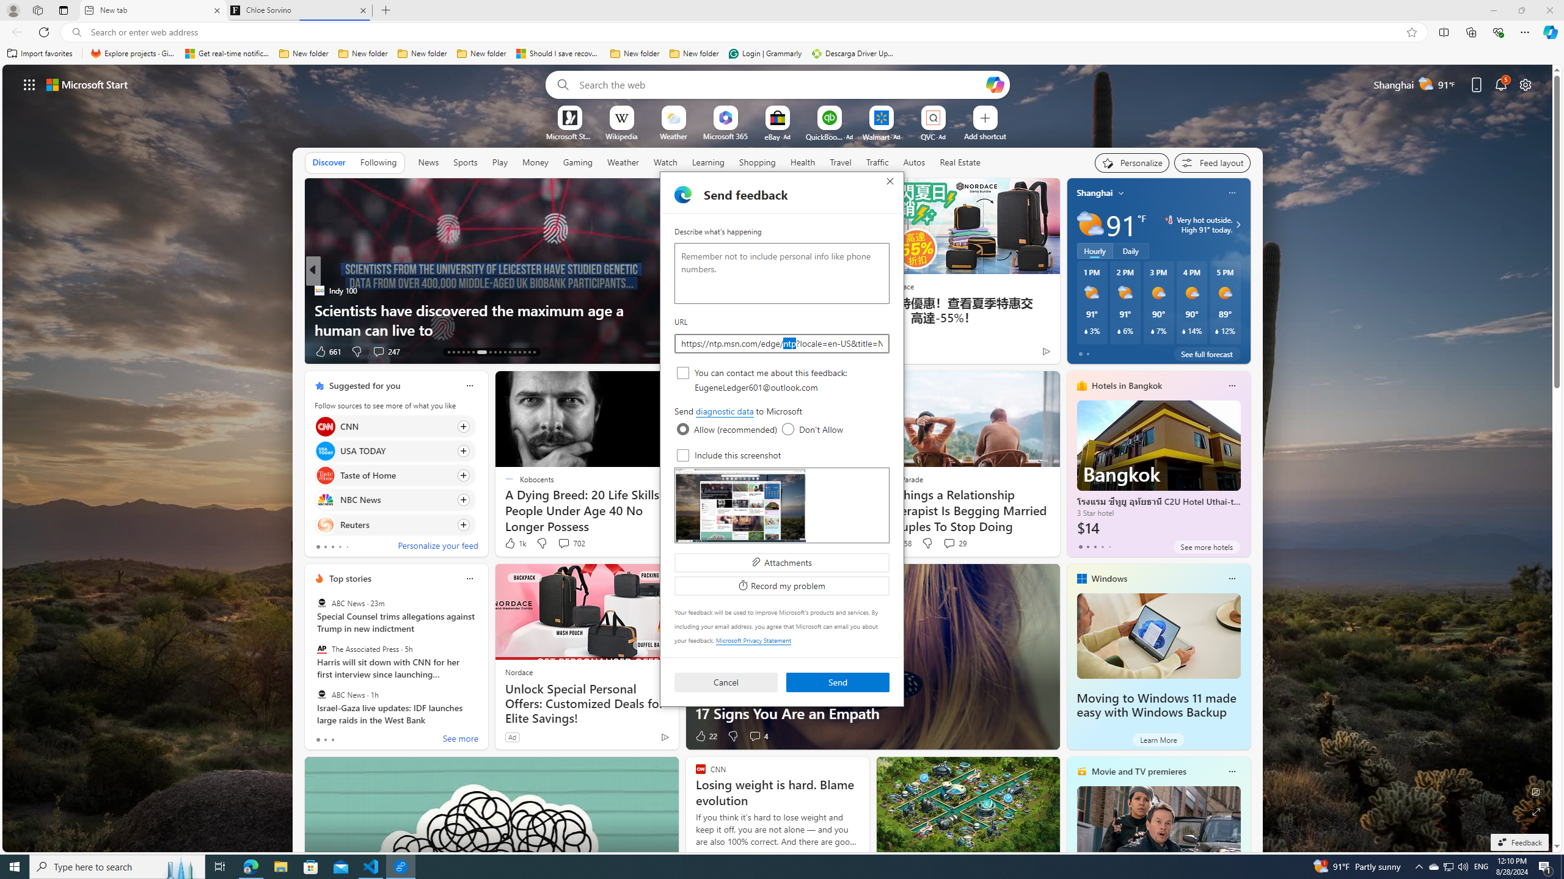 The image size is (1564, 879). Describe the element at coordinates (569, 136) in the screenshot. I see `Microsoft Start Gaming` at that location.